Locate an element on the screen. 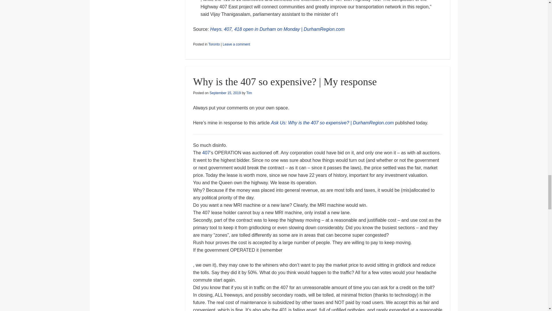 The height and width of the screenshot is (311, 552). Leave a comment is located at coordinates (236, 44).